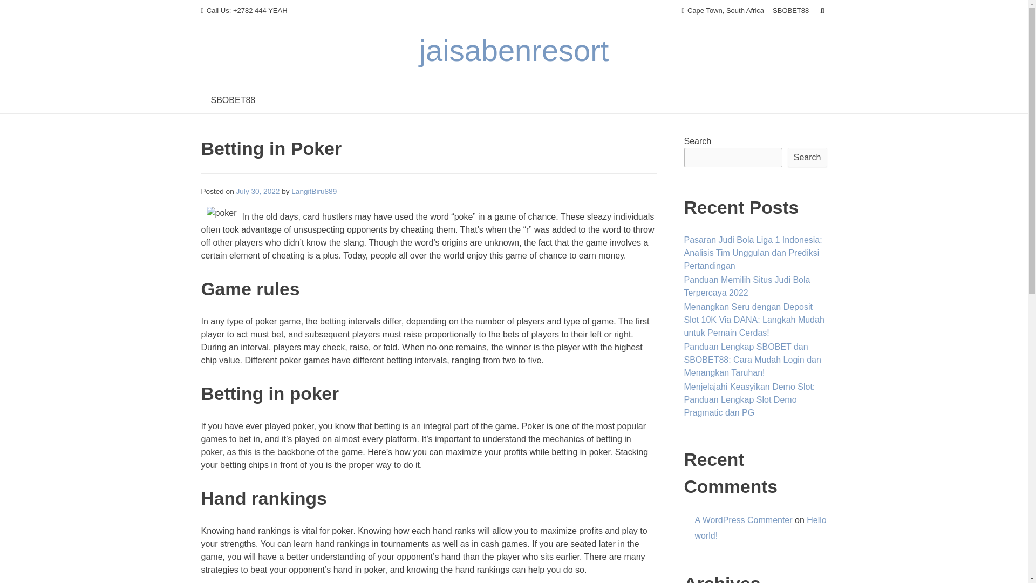 Image resolution: width=1036 pixels, height=583 pixels. What do you see at coordinates (314, 191) in the screenshot?
I see `LangitBiru889` at bounding box center [314, 191].